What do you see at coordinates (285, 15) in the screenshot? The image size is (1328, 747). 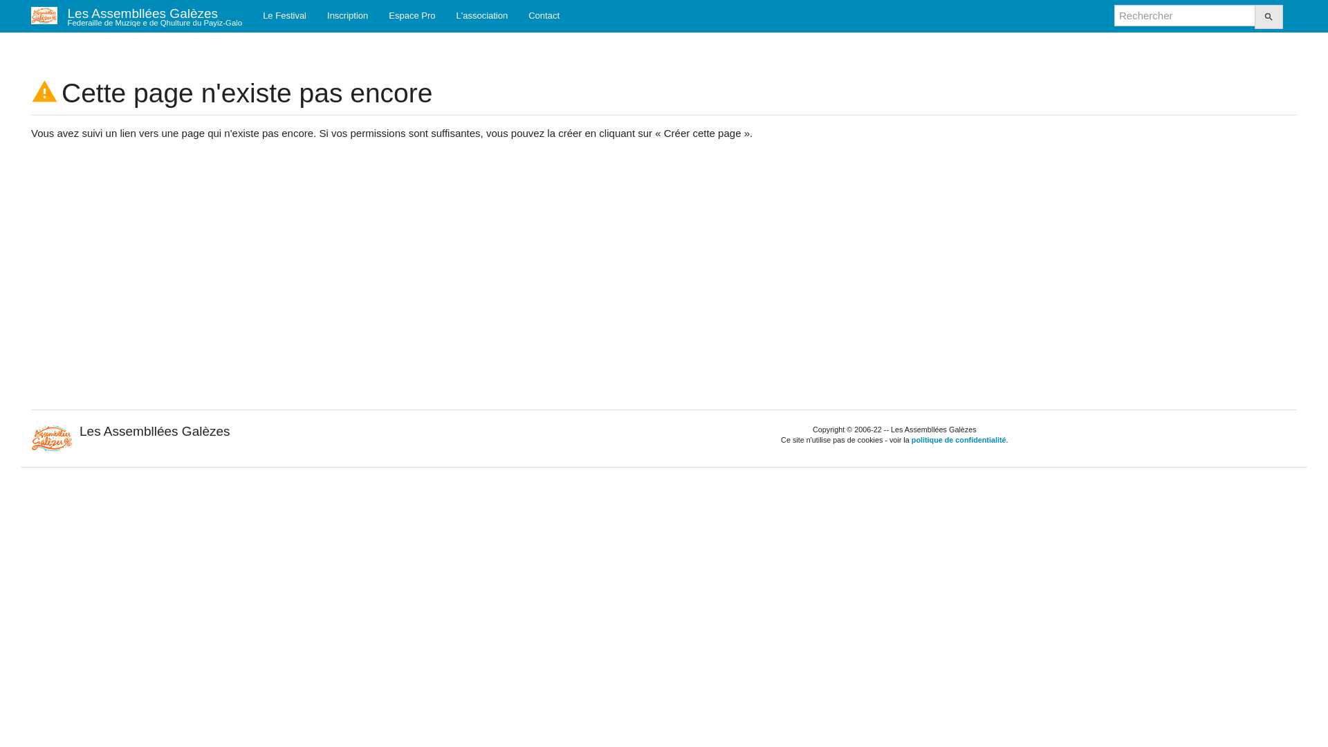 I see `Le Festival` at bounding box center [285, 15].